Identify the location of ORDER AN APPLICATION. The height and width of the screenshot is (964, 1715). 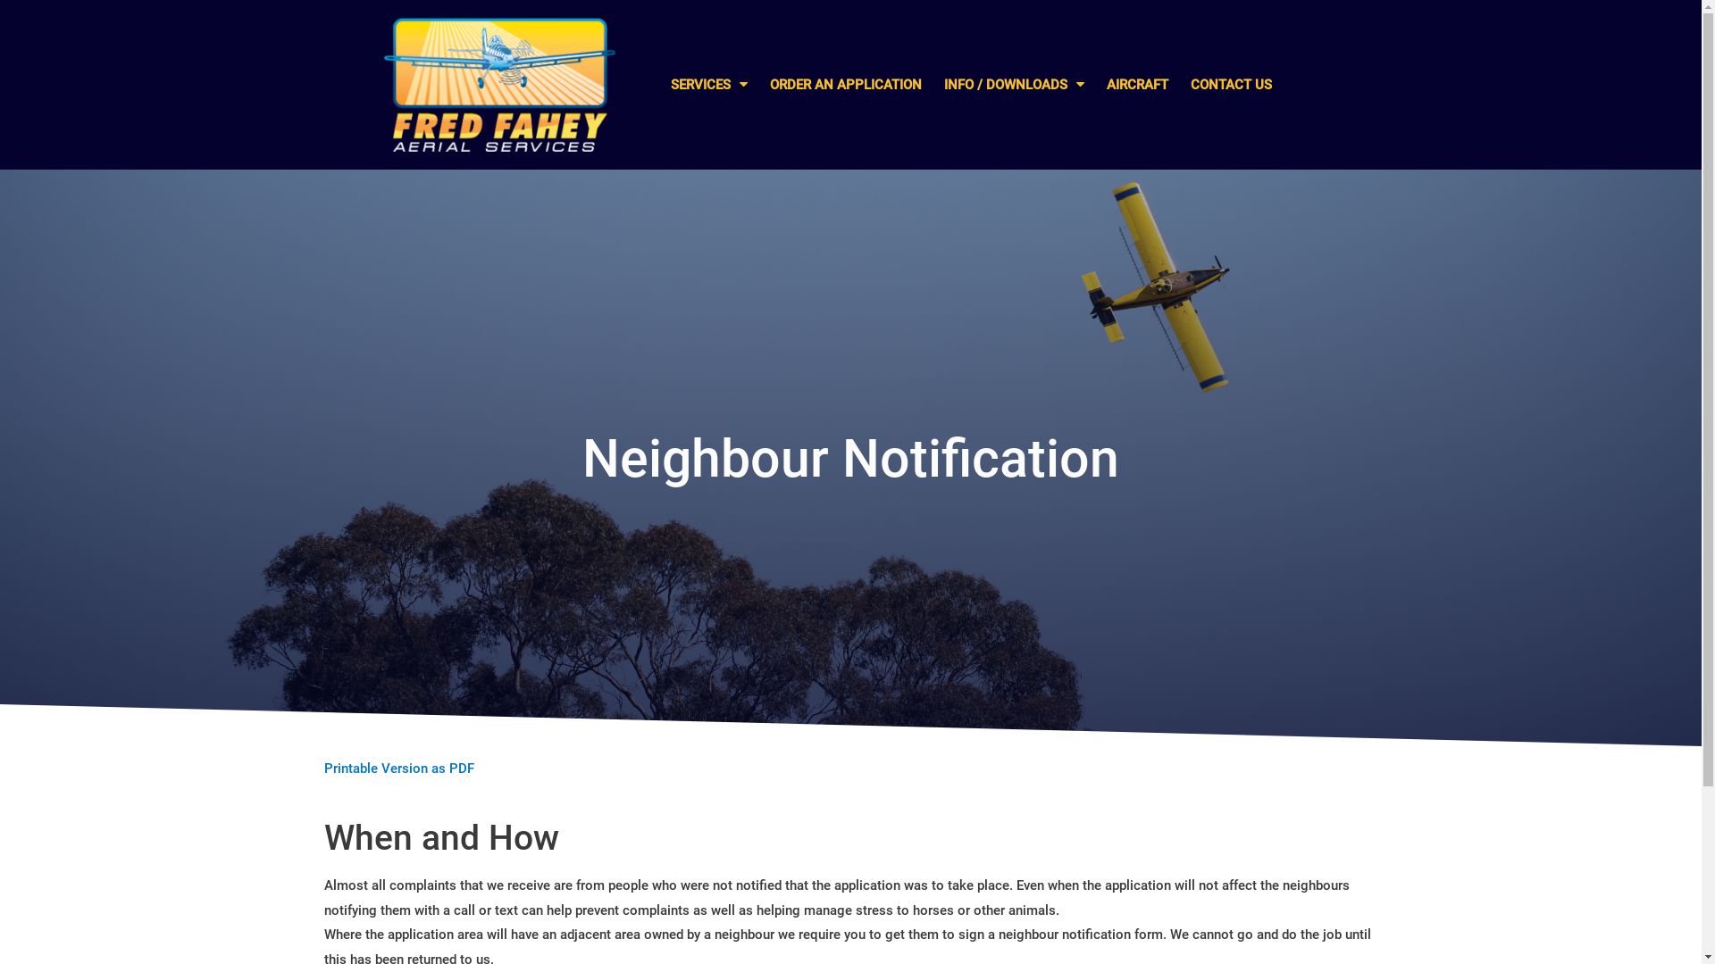
(846, 85).